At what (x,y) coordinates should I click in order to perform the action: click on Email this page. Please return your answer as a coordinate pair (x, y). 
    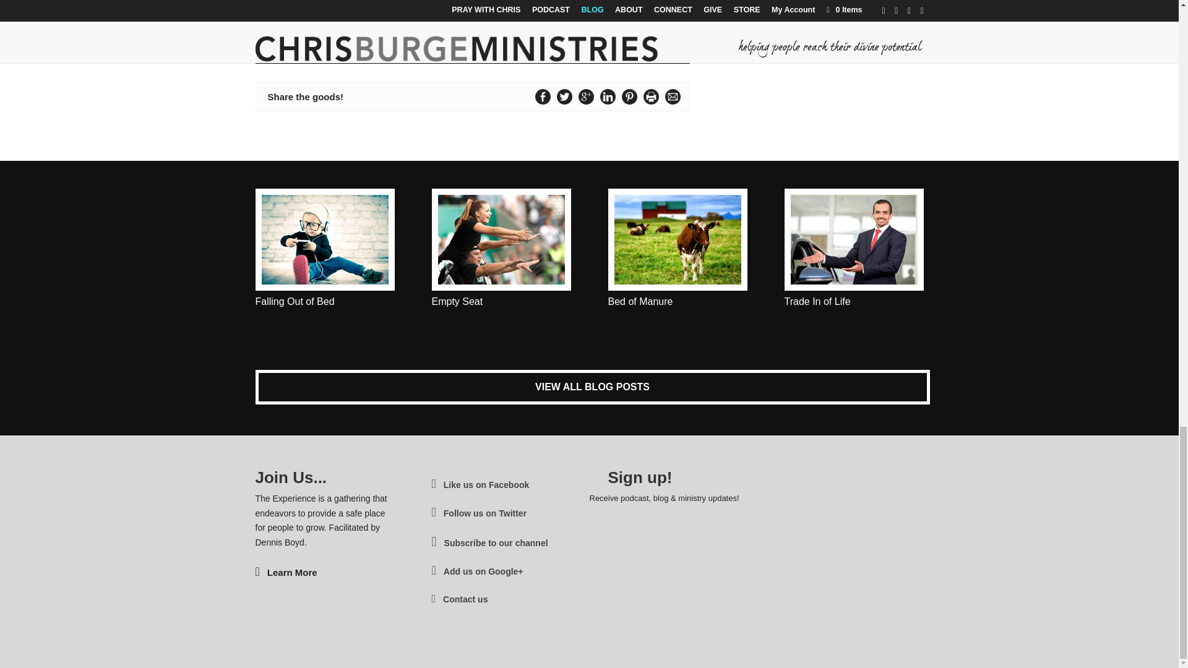
    Looking at the image, I should click on (673, 96).